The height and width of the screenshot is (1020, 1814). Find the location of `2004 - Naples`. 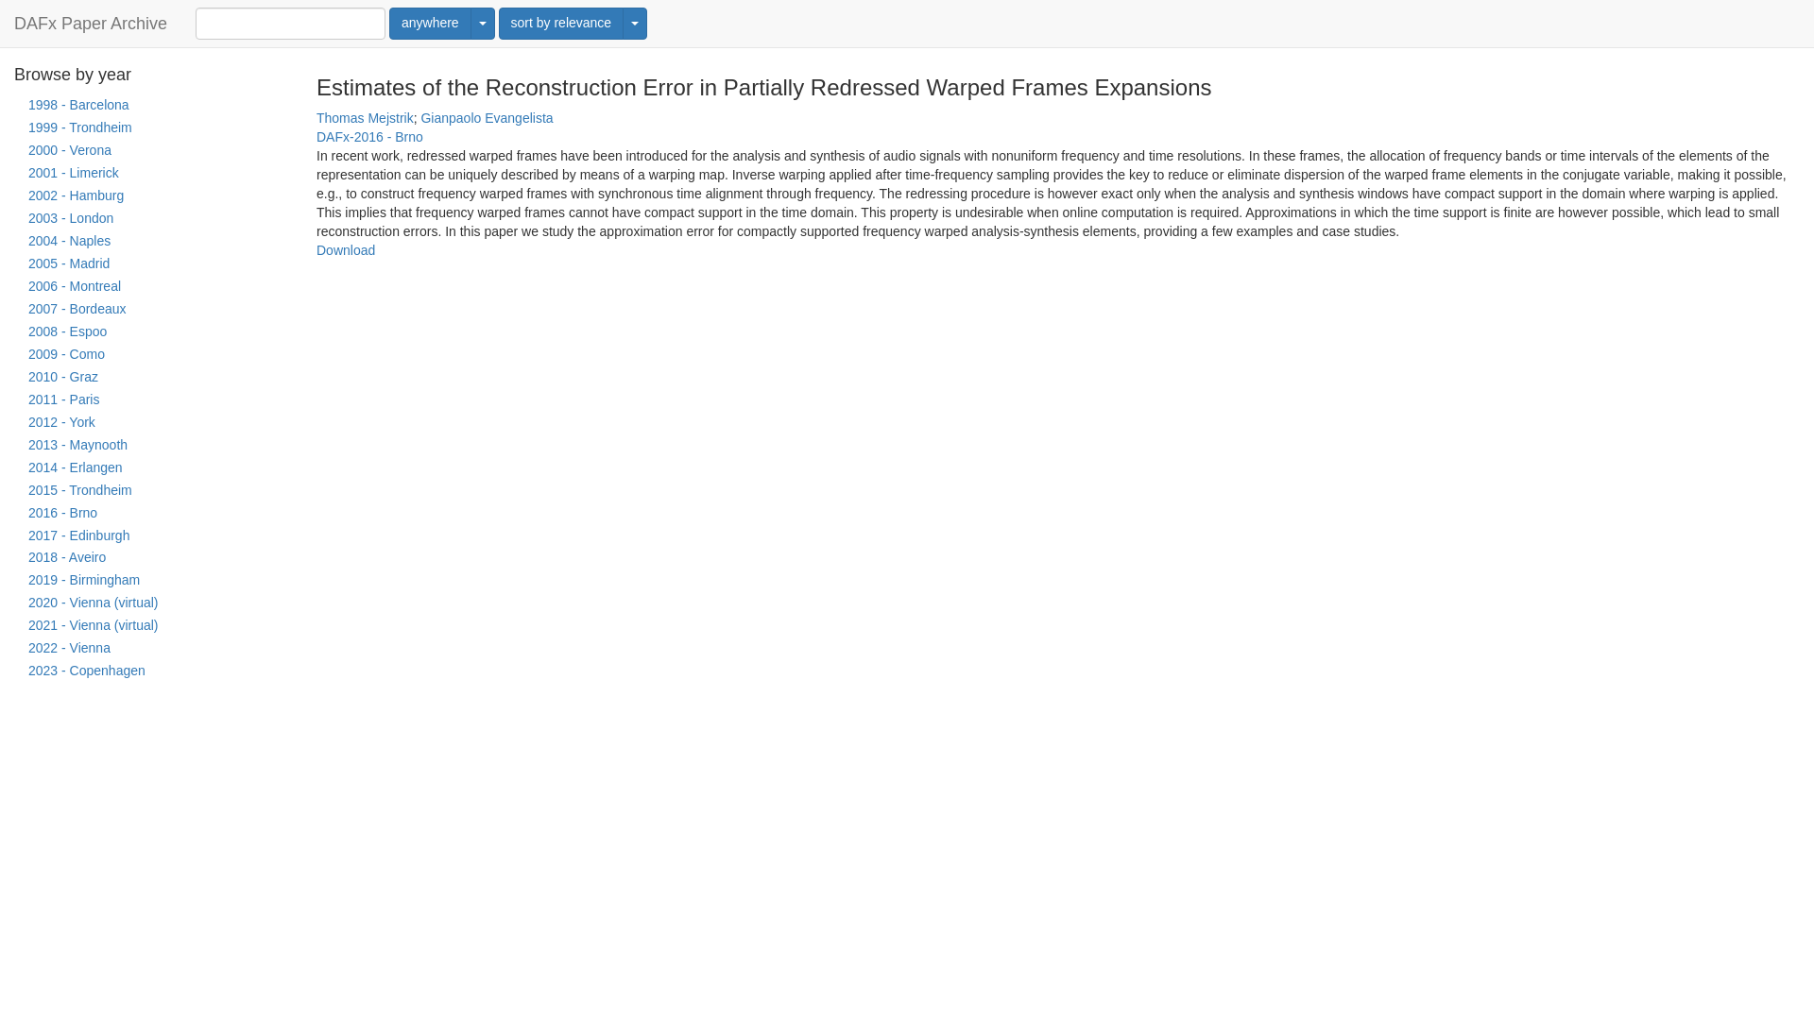

2004 - Naples is located at coordinates (151, 242).